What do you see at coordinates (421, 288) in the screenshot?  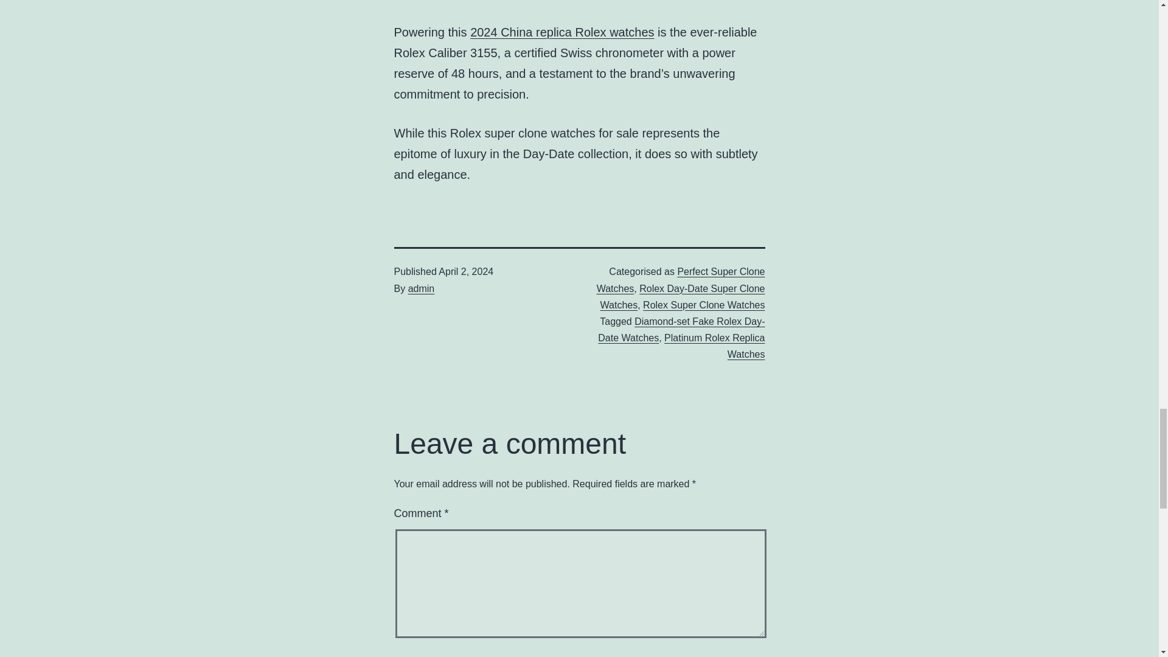 I see `admin` at bounding box center [421, 288].